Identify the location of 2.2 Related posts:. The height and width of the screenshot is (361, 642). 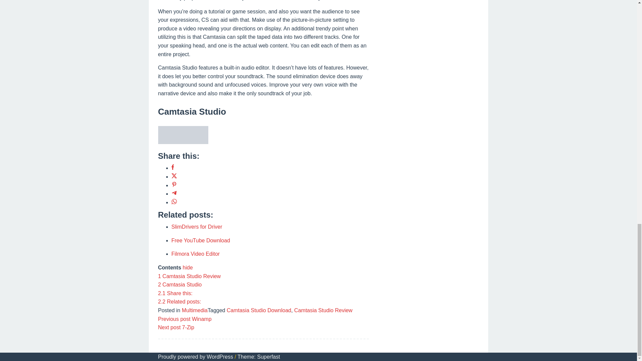
(179, 302).